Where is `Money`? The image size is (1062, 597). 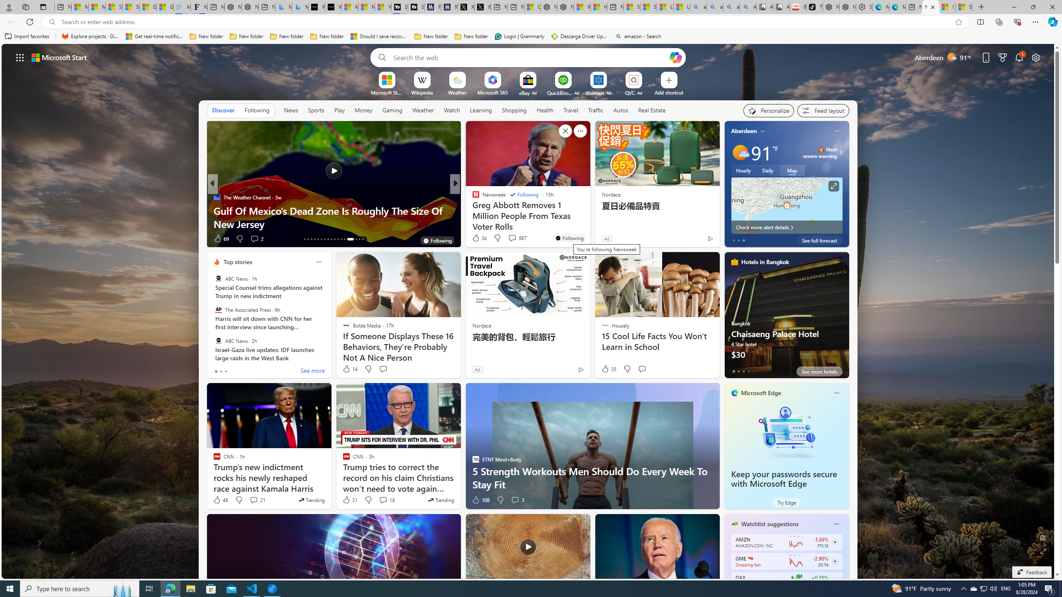
Money is located at coordinates (363, 110).